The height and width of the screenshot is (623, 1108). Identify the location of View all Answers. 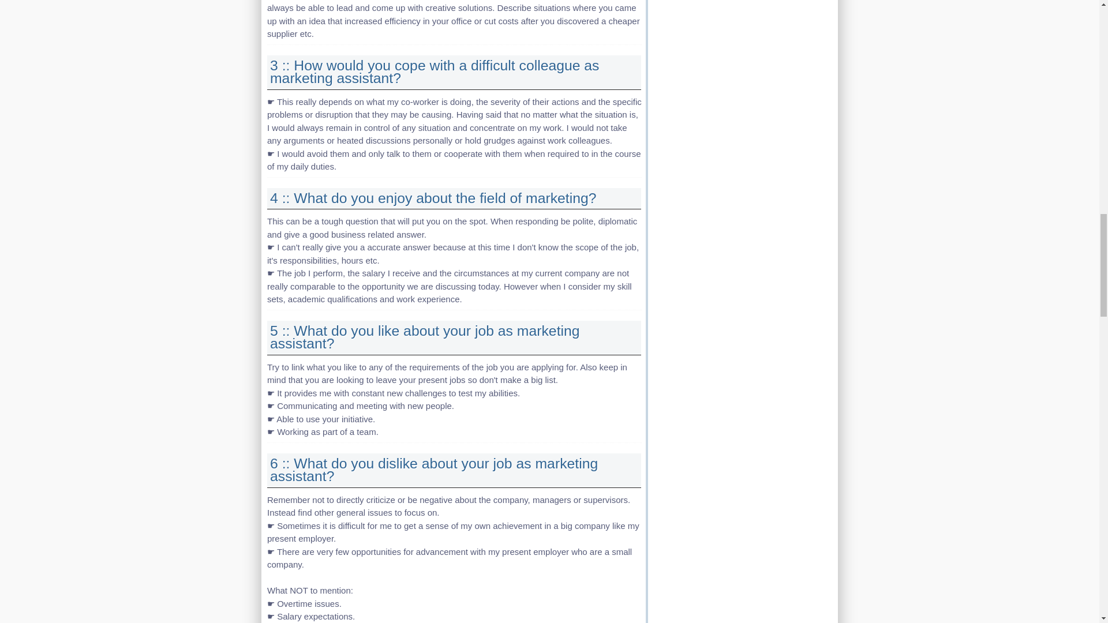
(435, 72).